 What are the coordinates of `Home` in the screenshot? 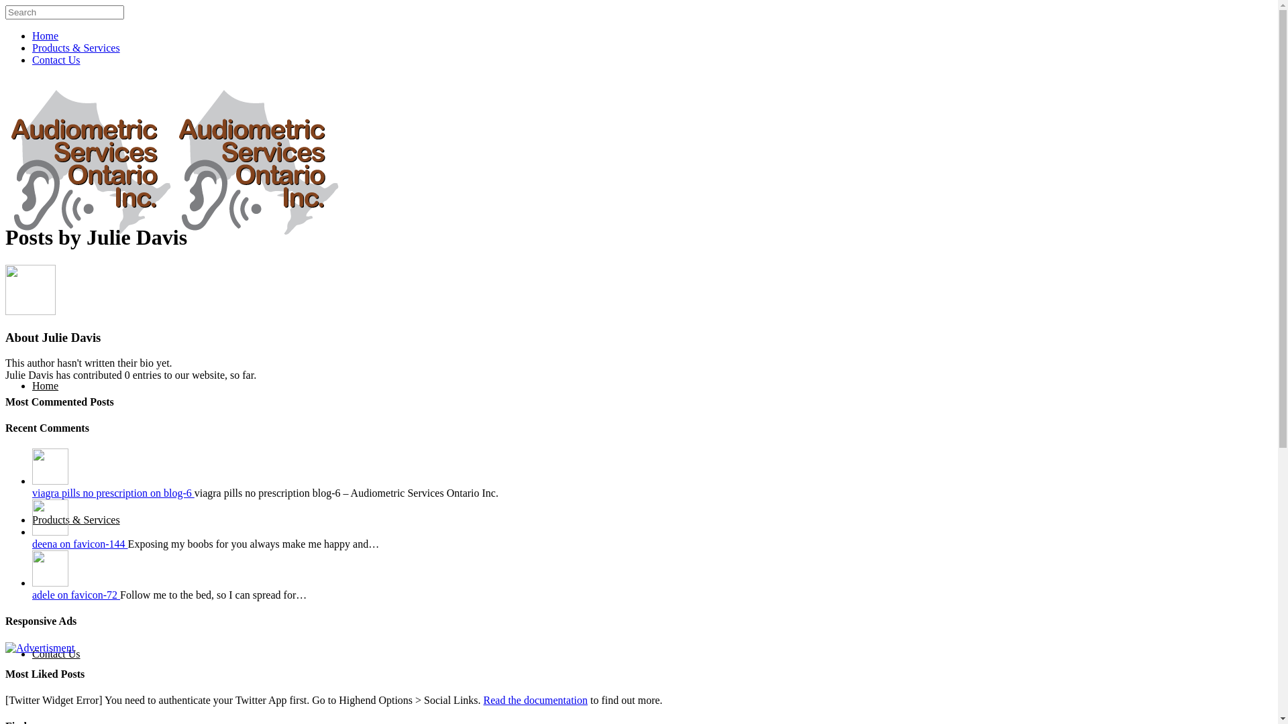 It's located at (46, 386).